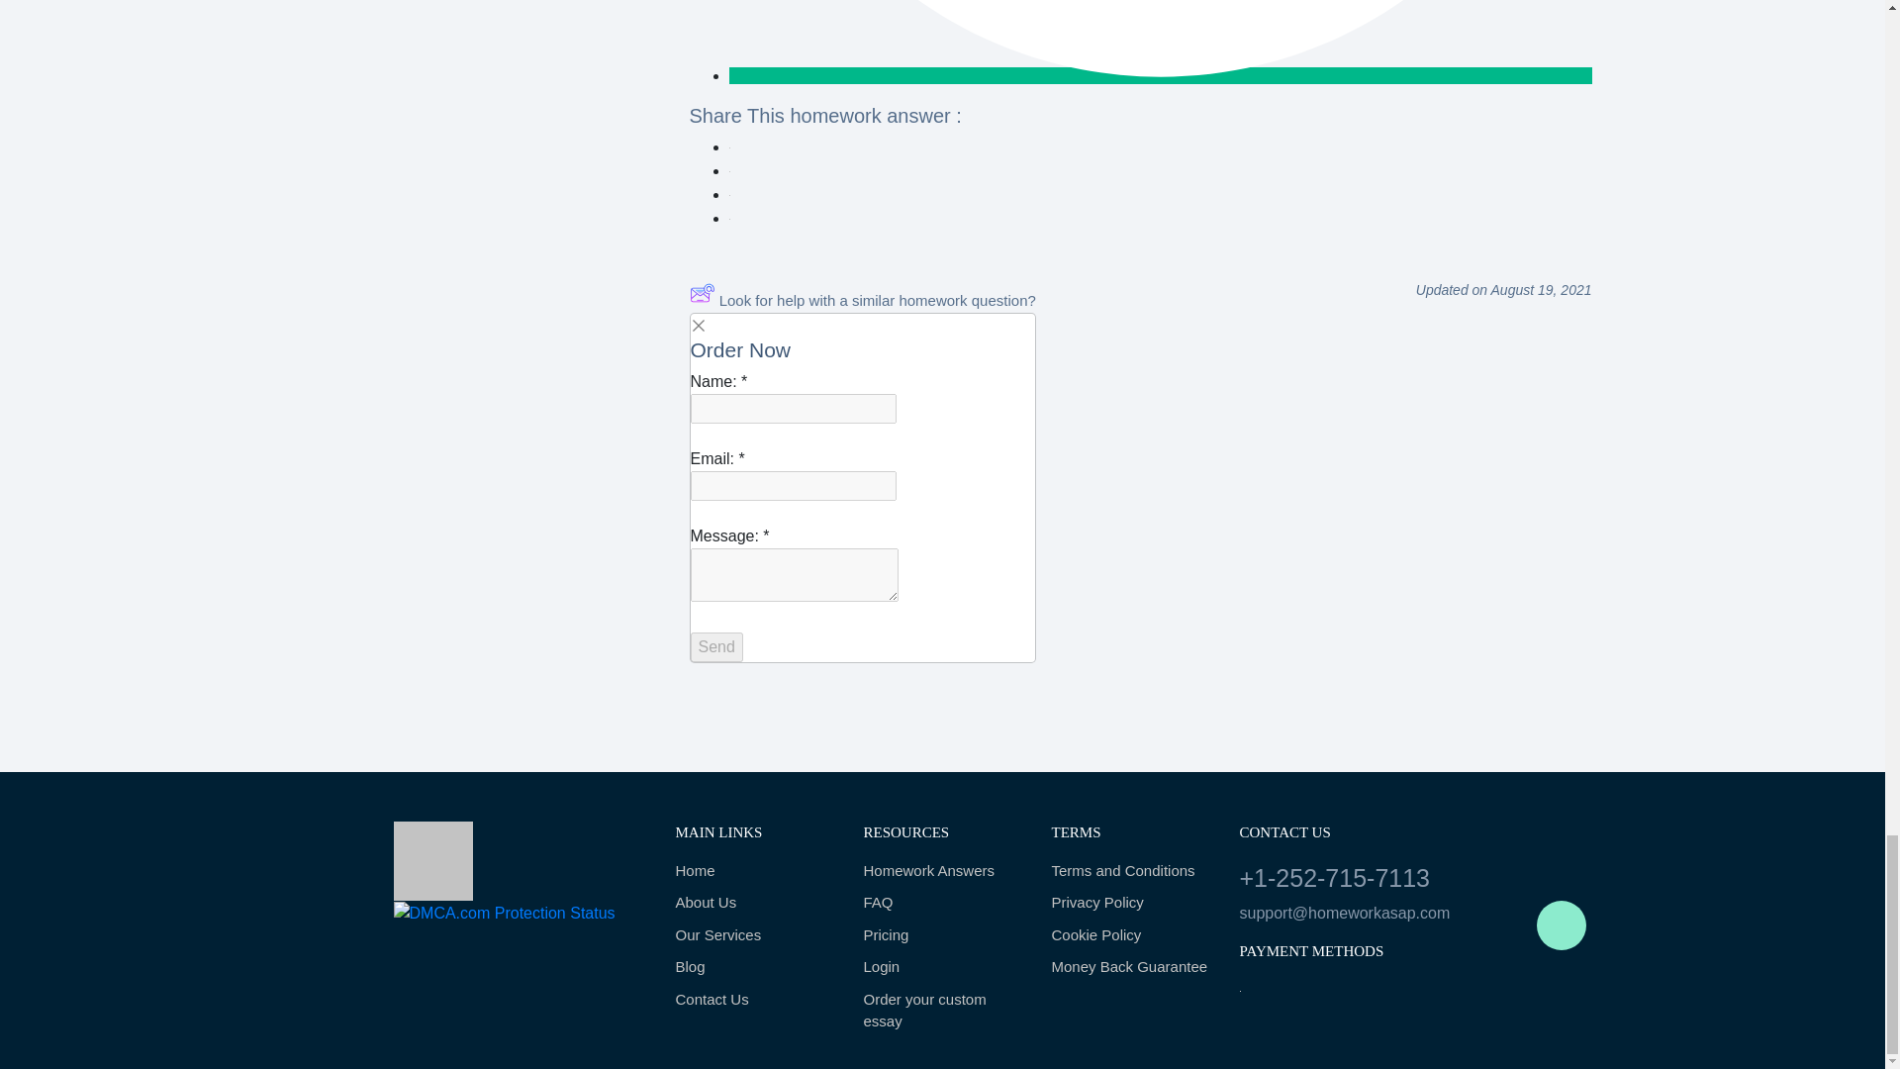 Image resolution: width=1900 pixels, height=1069 pixels. I want to click on Blog, so click(754, 967).